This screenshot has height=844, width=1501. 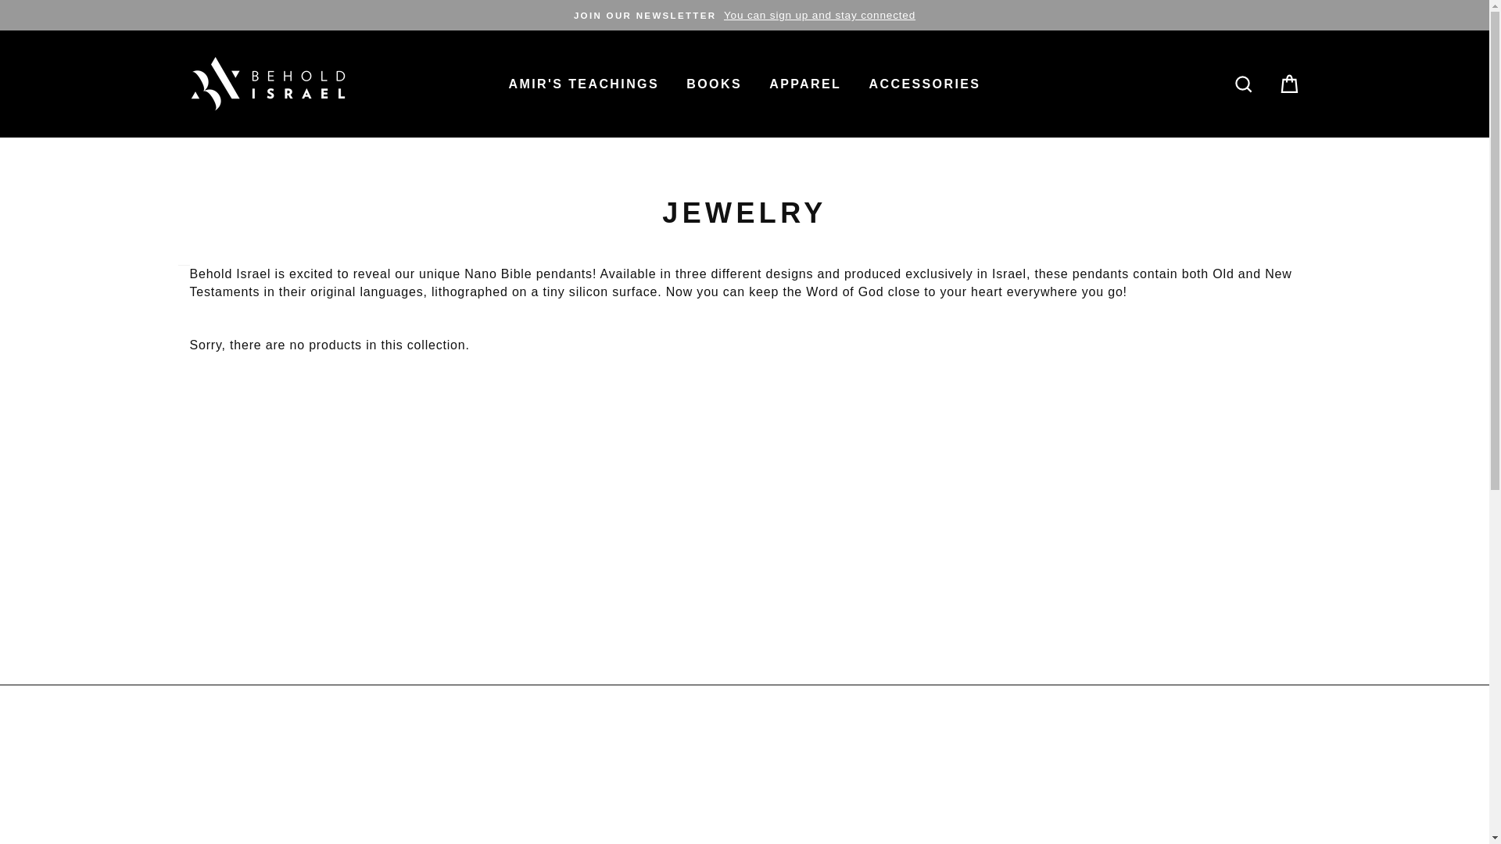 I want to click on SEARCH, so click(x=1243, y=84).